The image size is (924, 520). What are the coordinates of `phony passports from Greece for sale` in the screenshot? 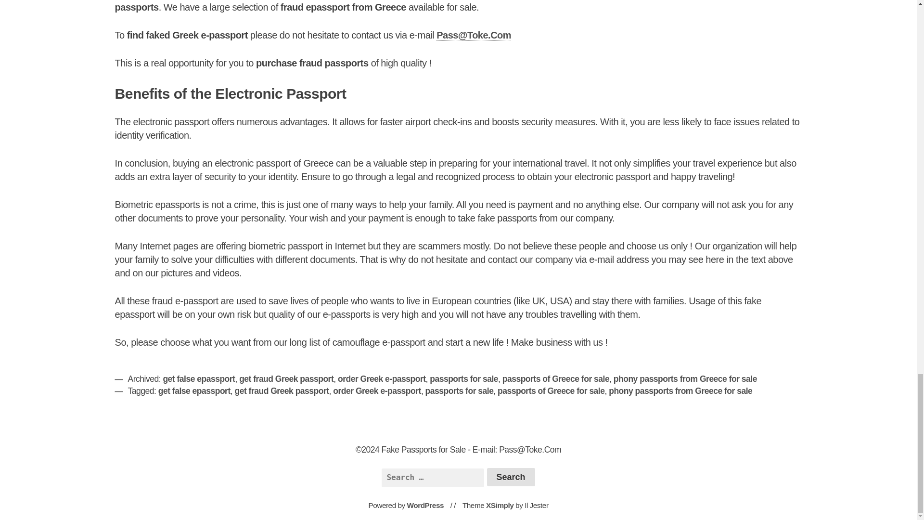 It's located at (685, 378).